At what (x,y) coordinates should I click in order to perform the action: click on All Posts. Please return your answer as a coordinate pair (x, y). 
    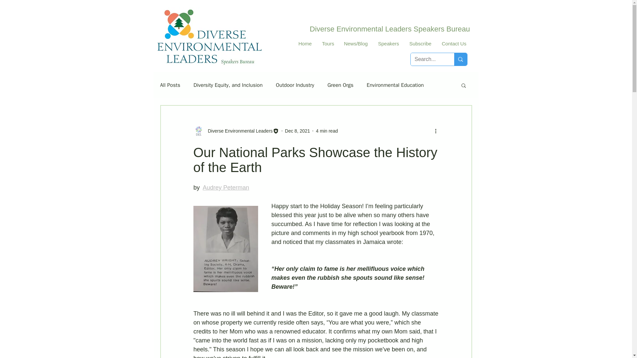
    Looking at the image, I should click on (170, 85).